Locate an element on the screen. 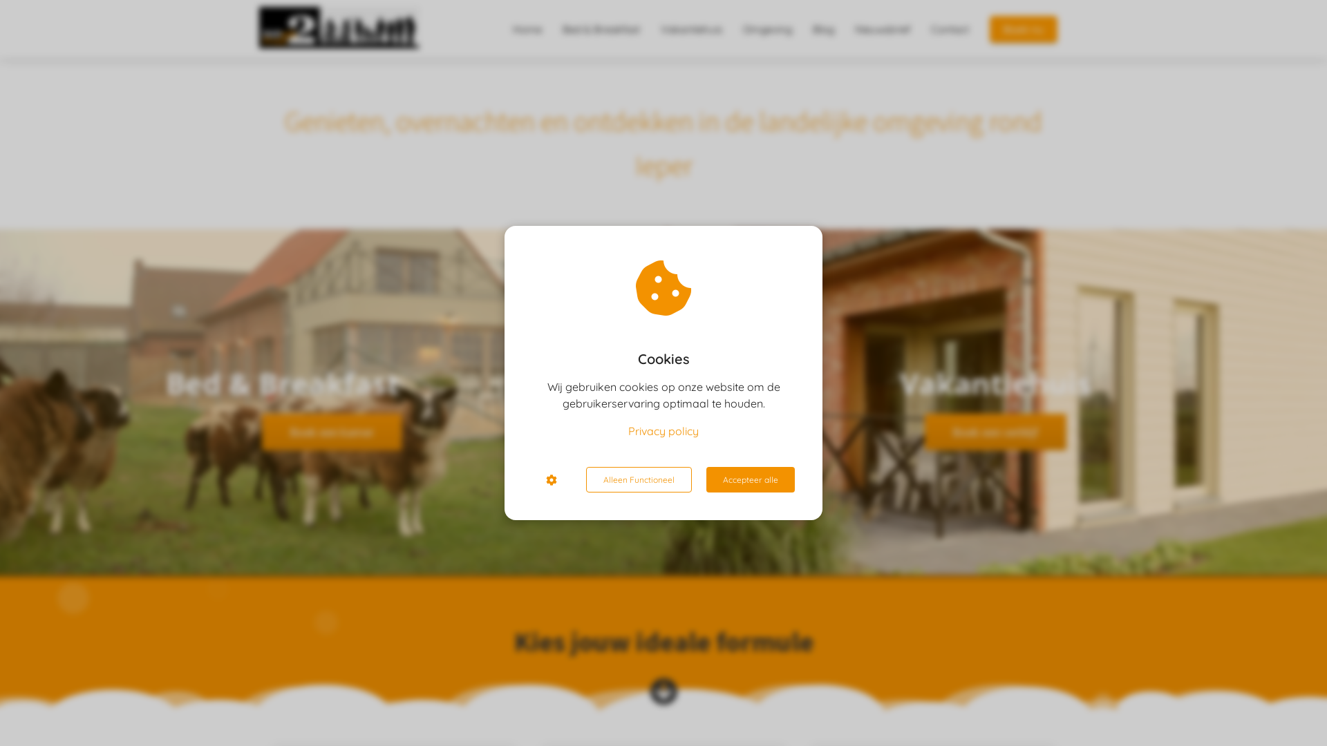  Boek een verblijf is located at coordinates (995, 434).